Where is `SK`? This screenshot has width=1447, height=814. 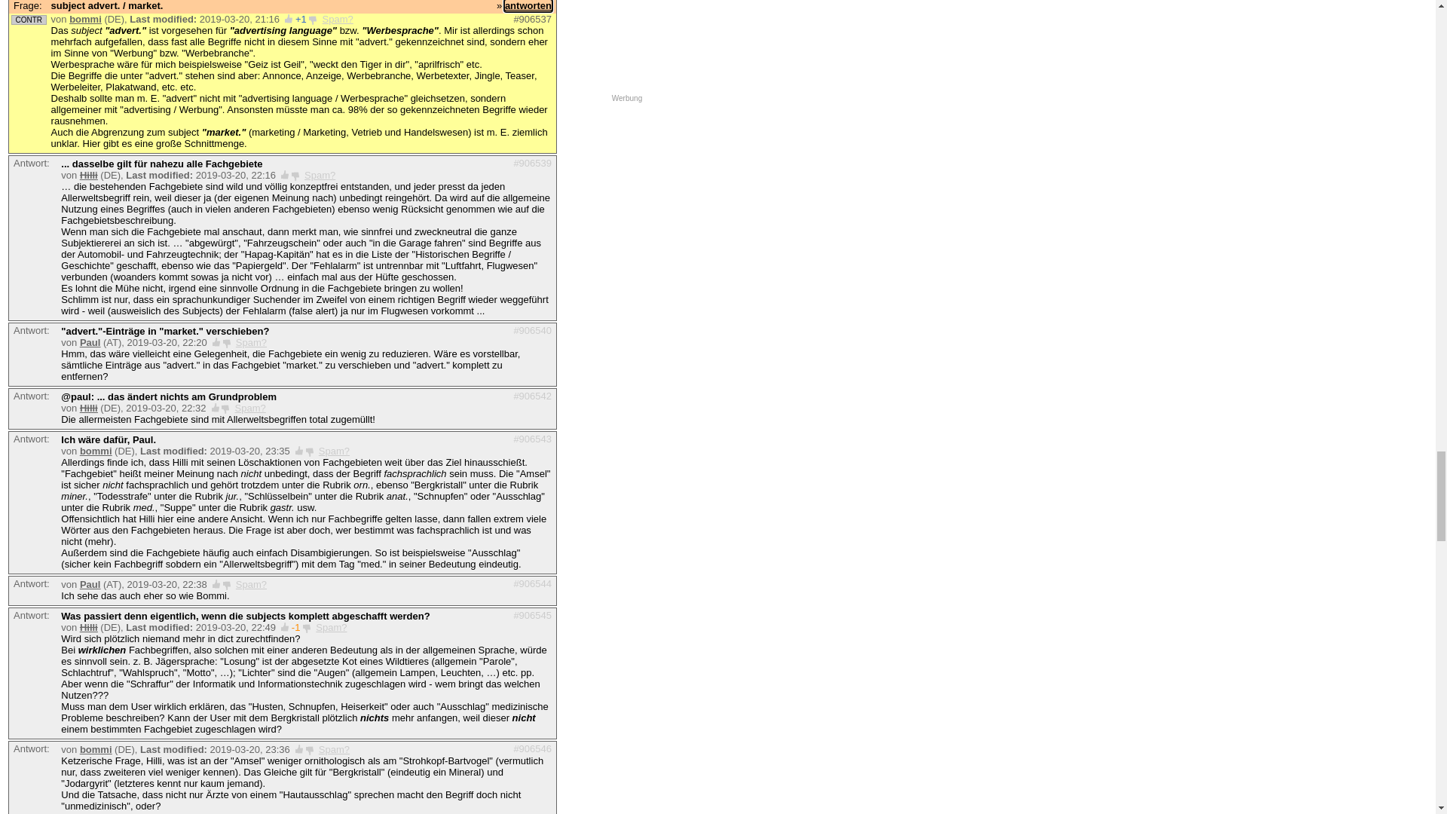 SK is located at coordinates (158, 9).